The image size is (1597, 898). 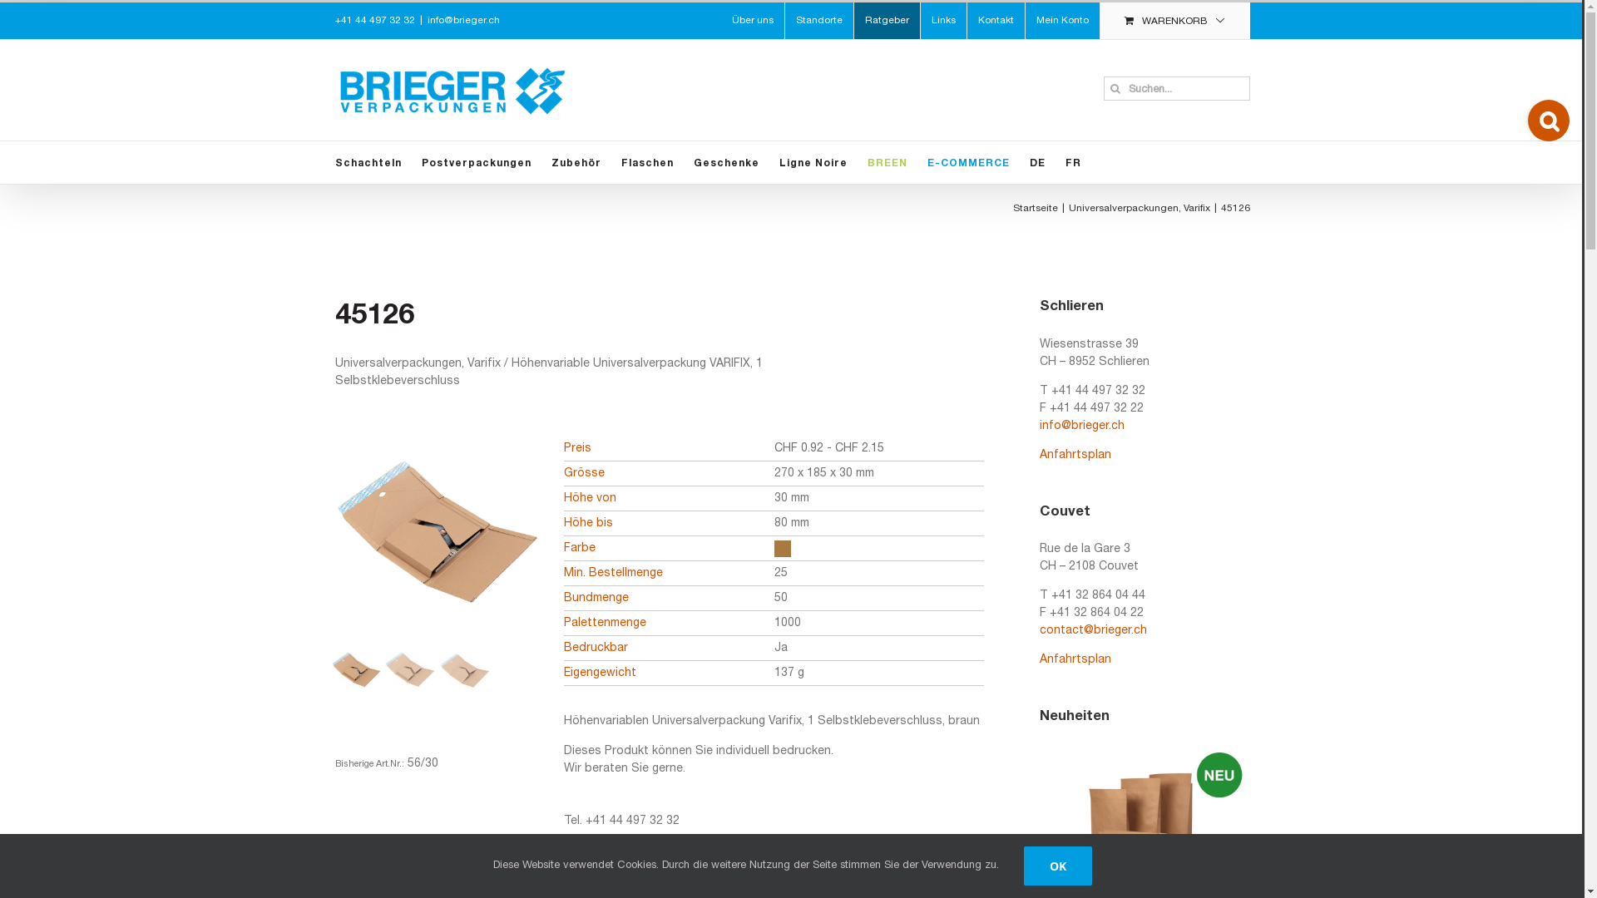 I want to click on Schachteln, so click(x=368, y=163).